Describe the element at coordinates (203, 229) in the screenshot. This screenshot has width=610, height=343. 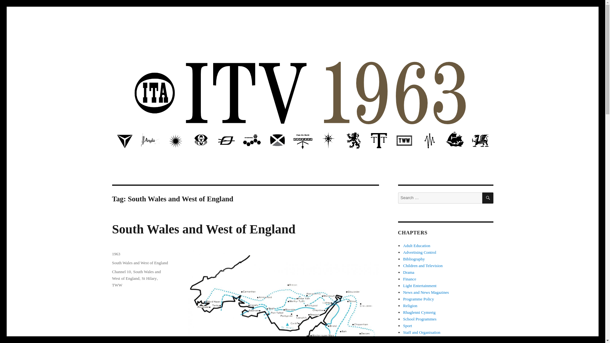
I see `South Wales and West of England` at that location.